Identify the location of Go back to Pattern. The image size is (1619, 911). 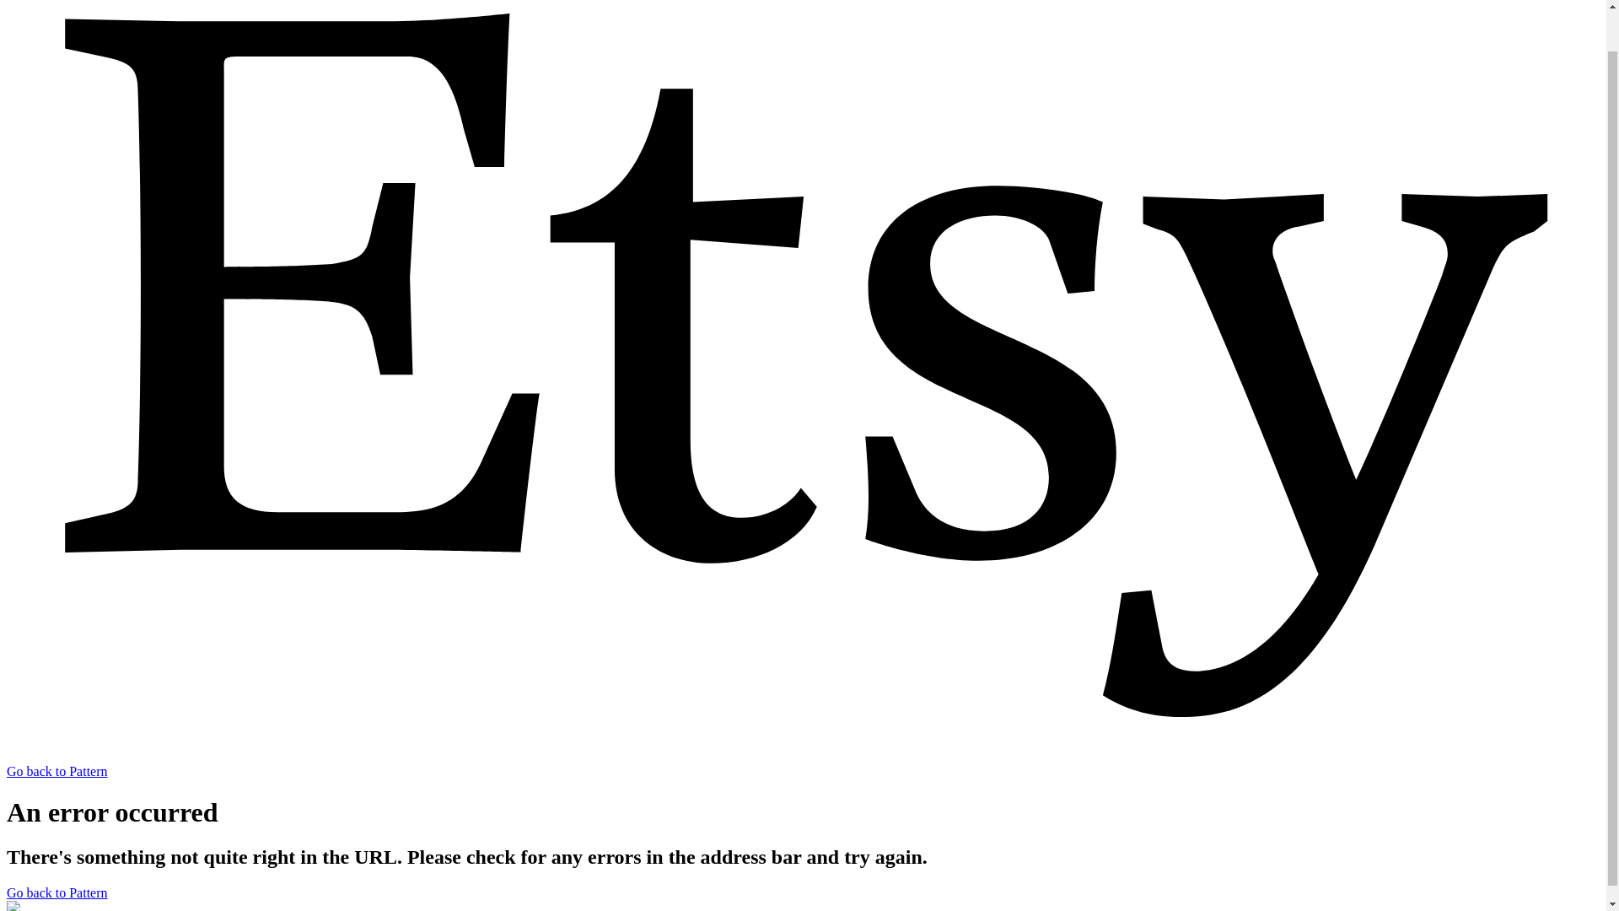
(57, 892).